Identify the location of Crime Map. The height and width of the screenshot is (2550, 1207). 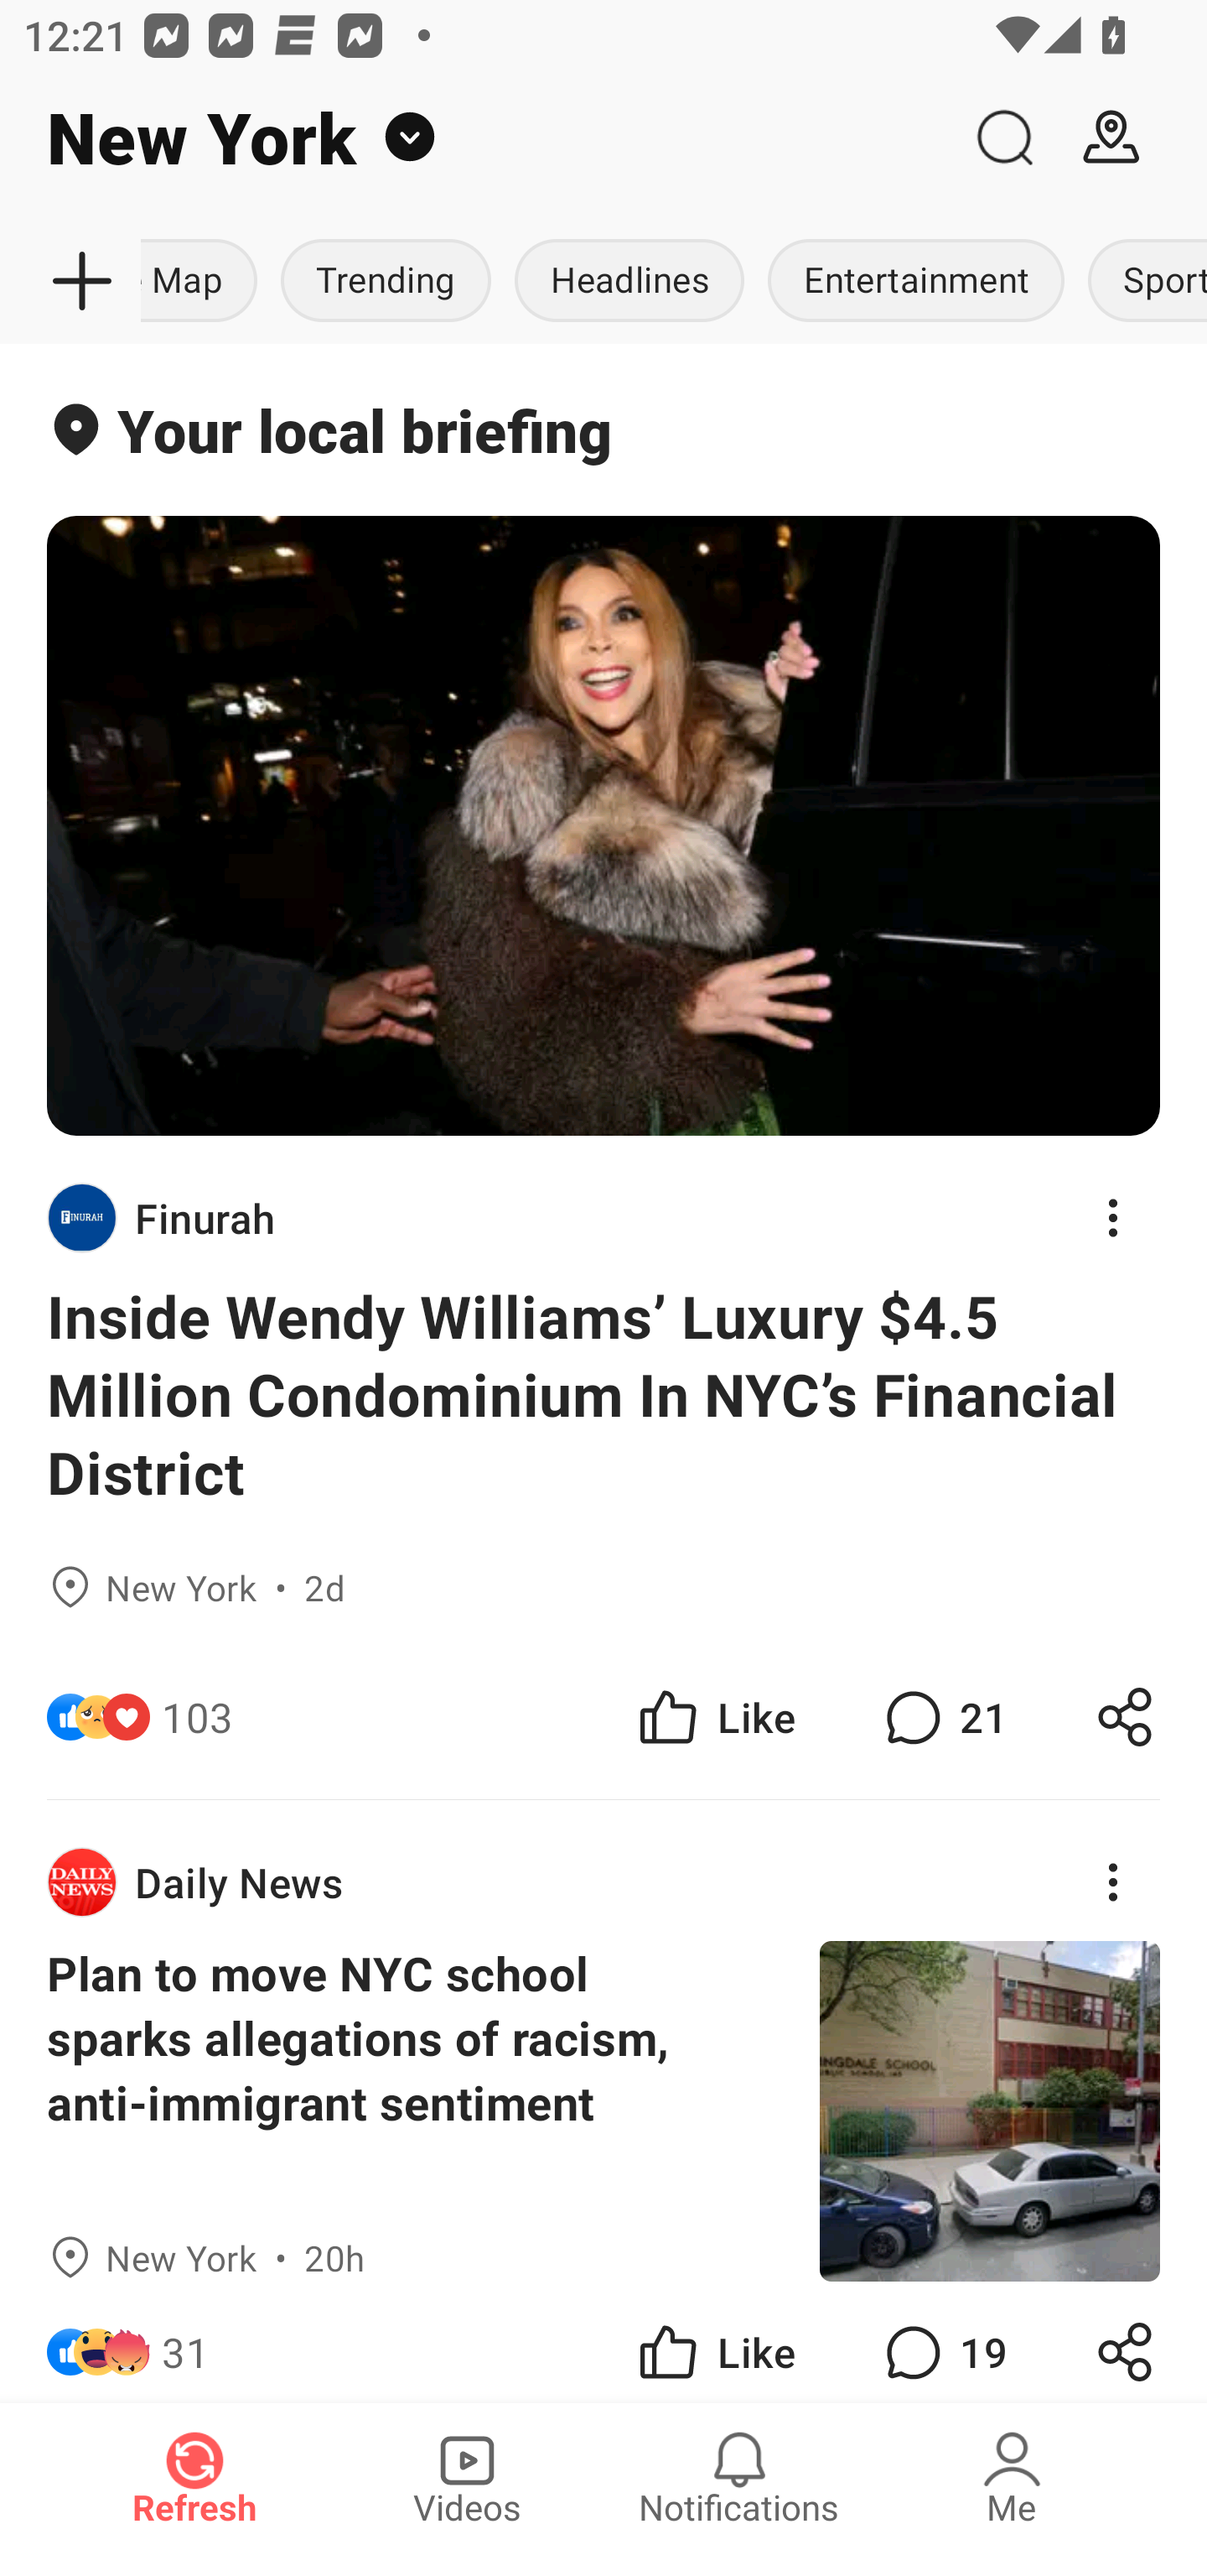
(205, 282).